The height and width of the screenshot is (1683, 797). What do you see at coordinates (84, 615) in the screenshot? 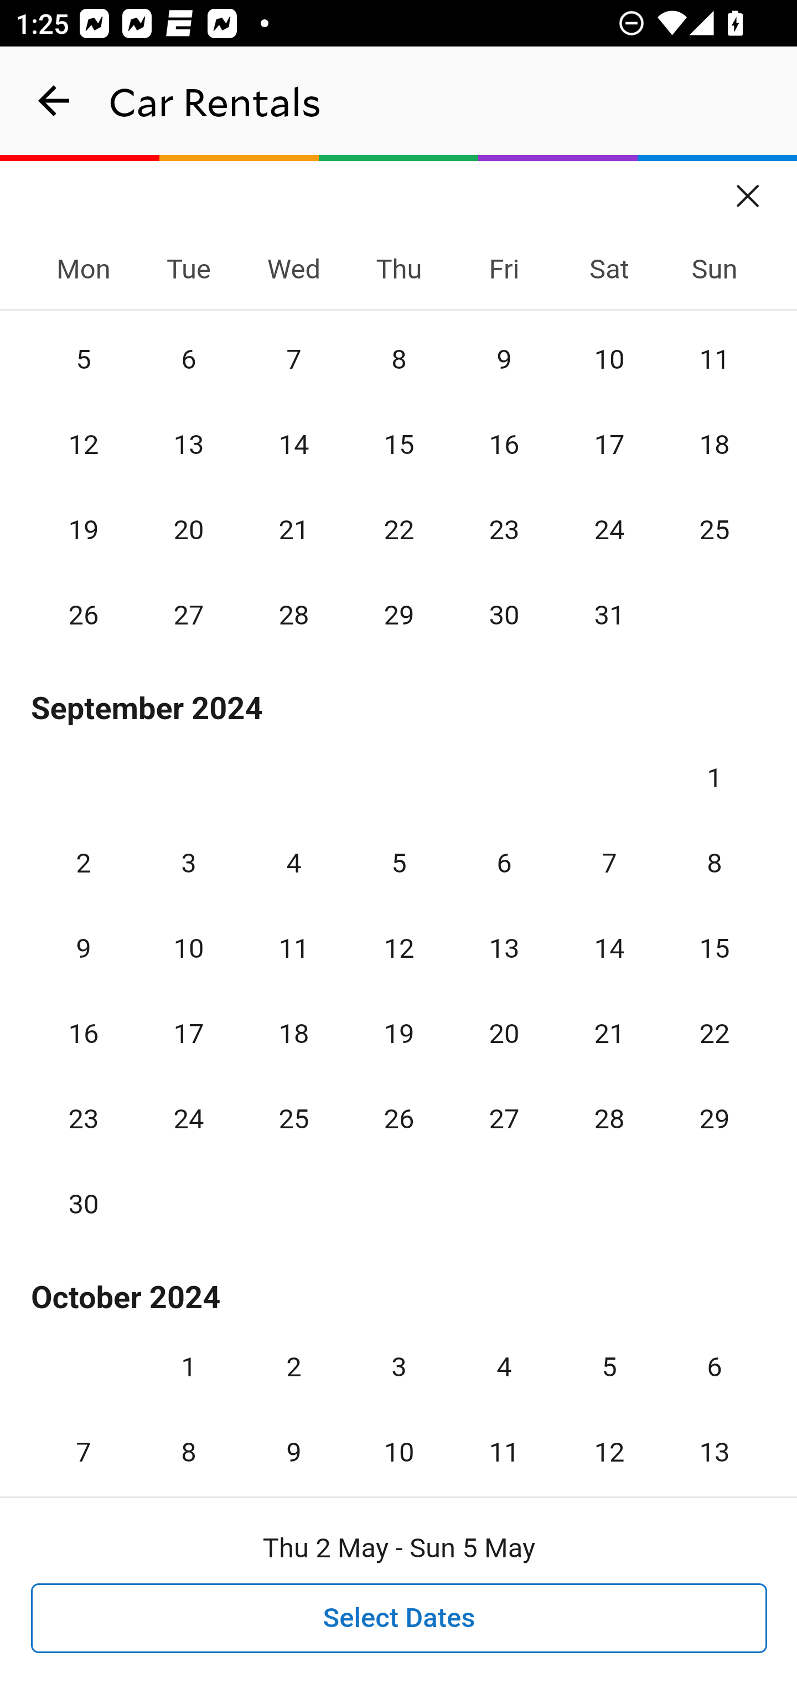
I see `26 August 2024` at bounding box center [84, 615].